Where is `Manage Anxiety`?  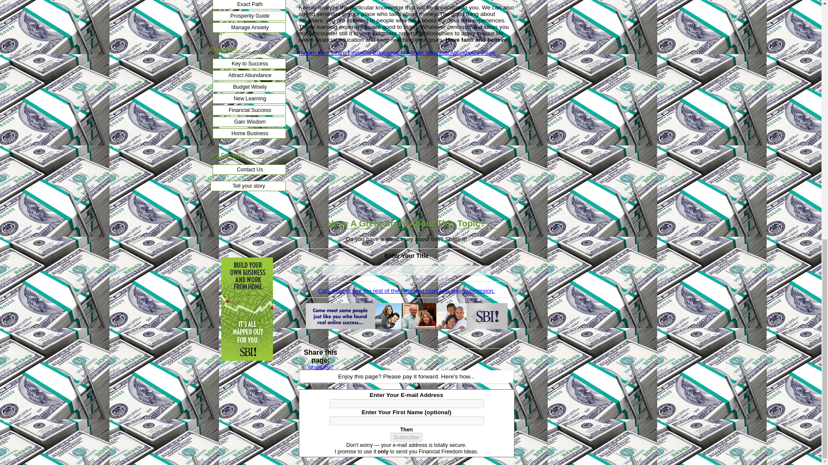 Manage Anxiety is located at coordinates (248, 27).